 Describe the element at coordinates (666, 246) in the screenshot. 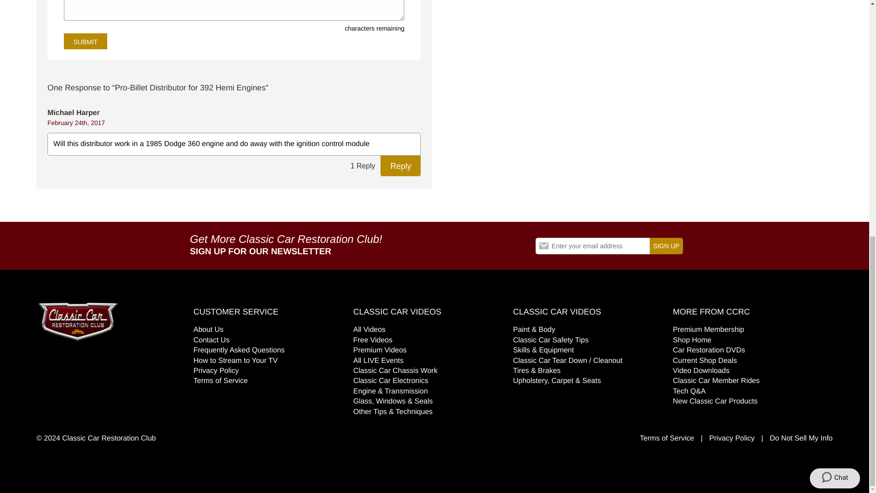

I see `Sign Up` at that location.